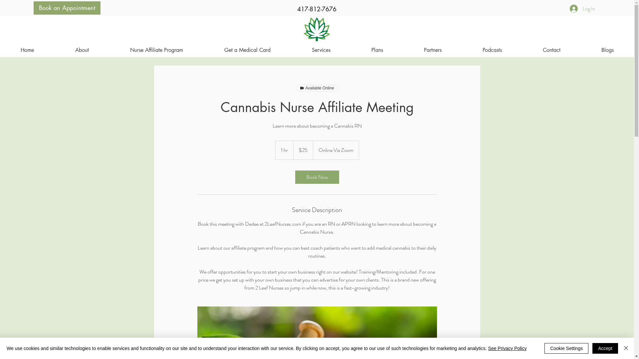 The height and width of the screenshot is (359, 639). What do you see at coordinates (27, 50) in the screenshot?
I see `Home` at bounding box center [27, 50].